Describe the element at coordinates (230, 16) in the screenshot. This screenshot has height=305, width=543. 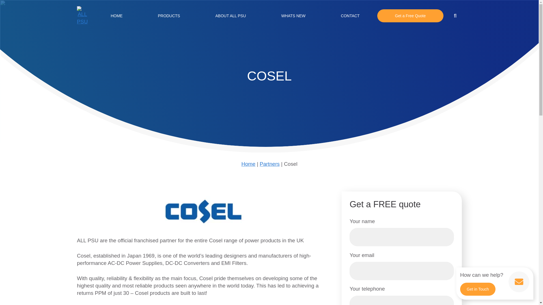
I see `ABOUT ALL PSU` at that location.